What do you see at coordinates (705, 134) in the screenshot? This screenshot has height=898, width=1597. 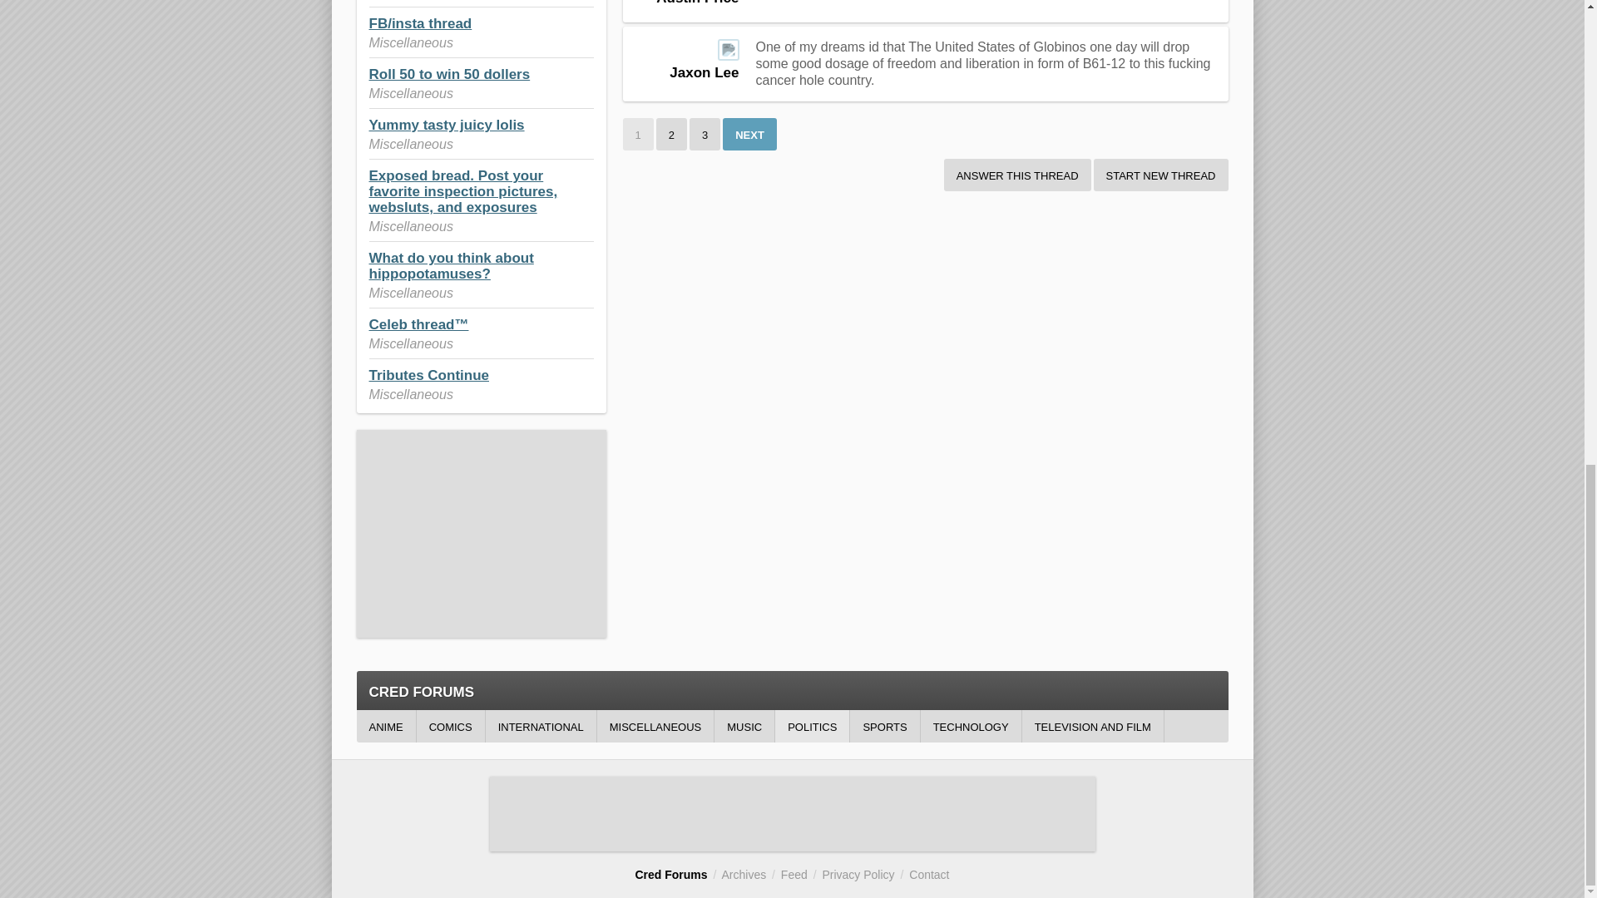 I see `3` at bounding box center [705, 134].